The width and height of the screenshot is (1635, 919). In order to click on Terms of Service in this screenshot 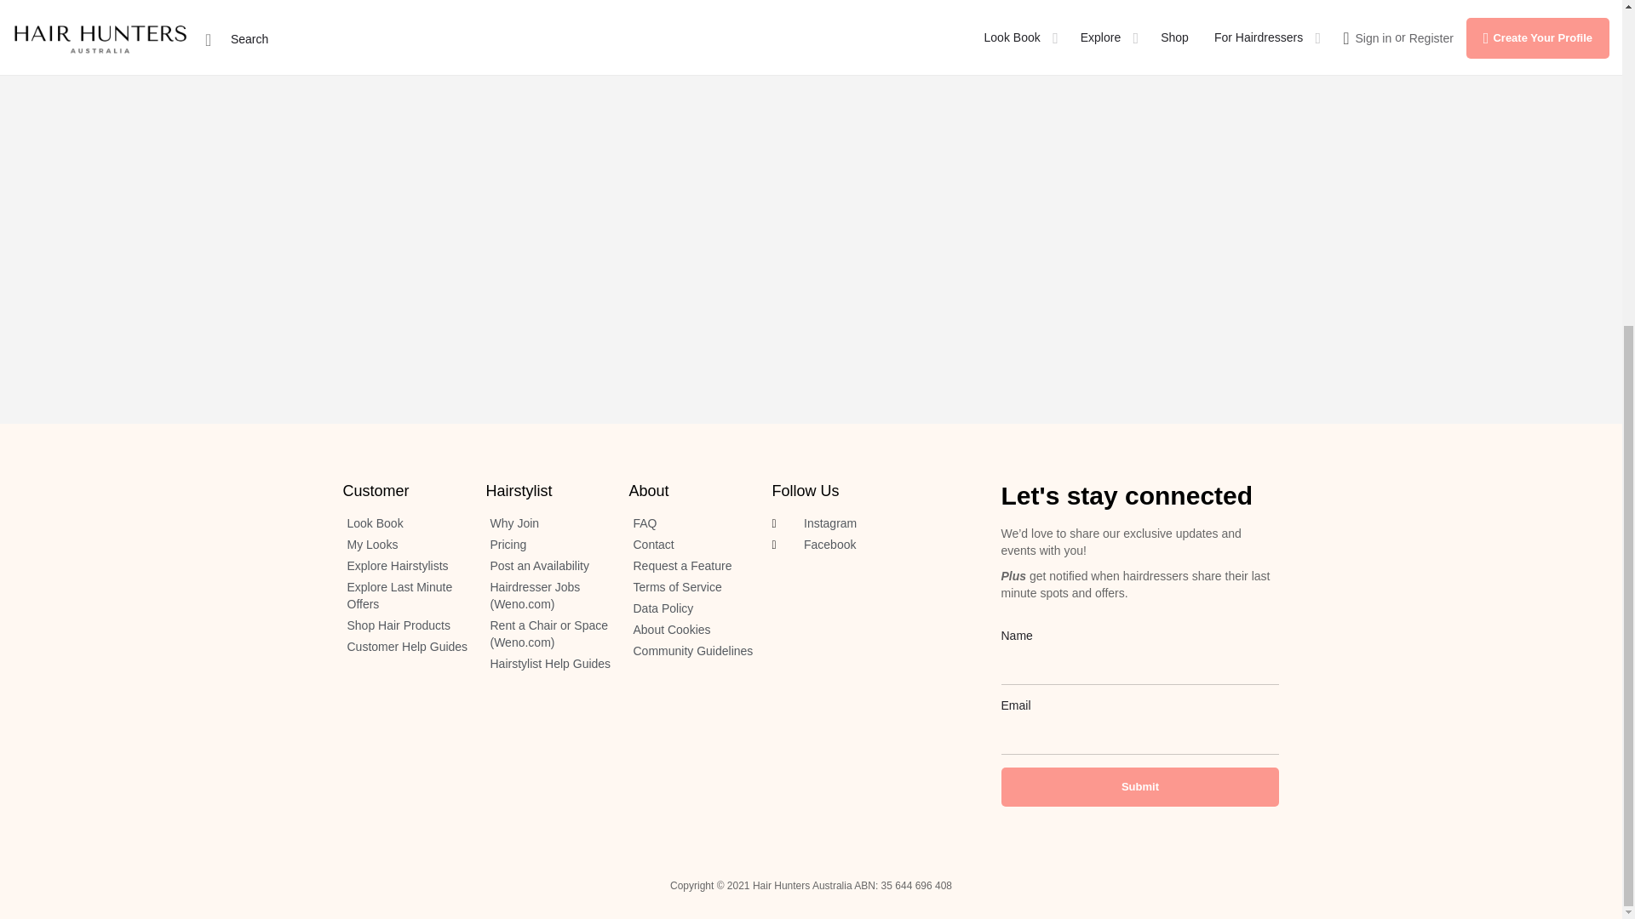, I will do `click(691, 587)`.